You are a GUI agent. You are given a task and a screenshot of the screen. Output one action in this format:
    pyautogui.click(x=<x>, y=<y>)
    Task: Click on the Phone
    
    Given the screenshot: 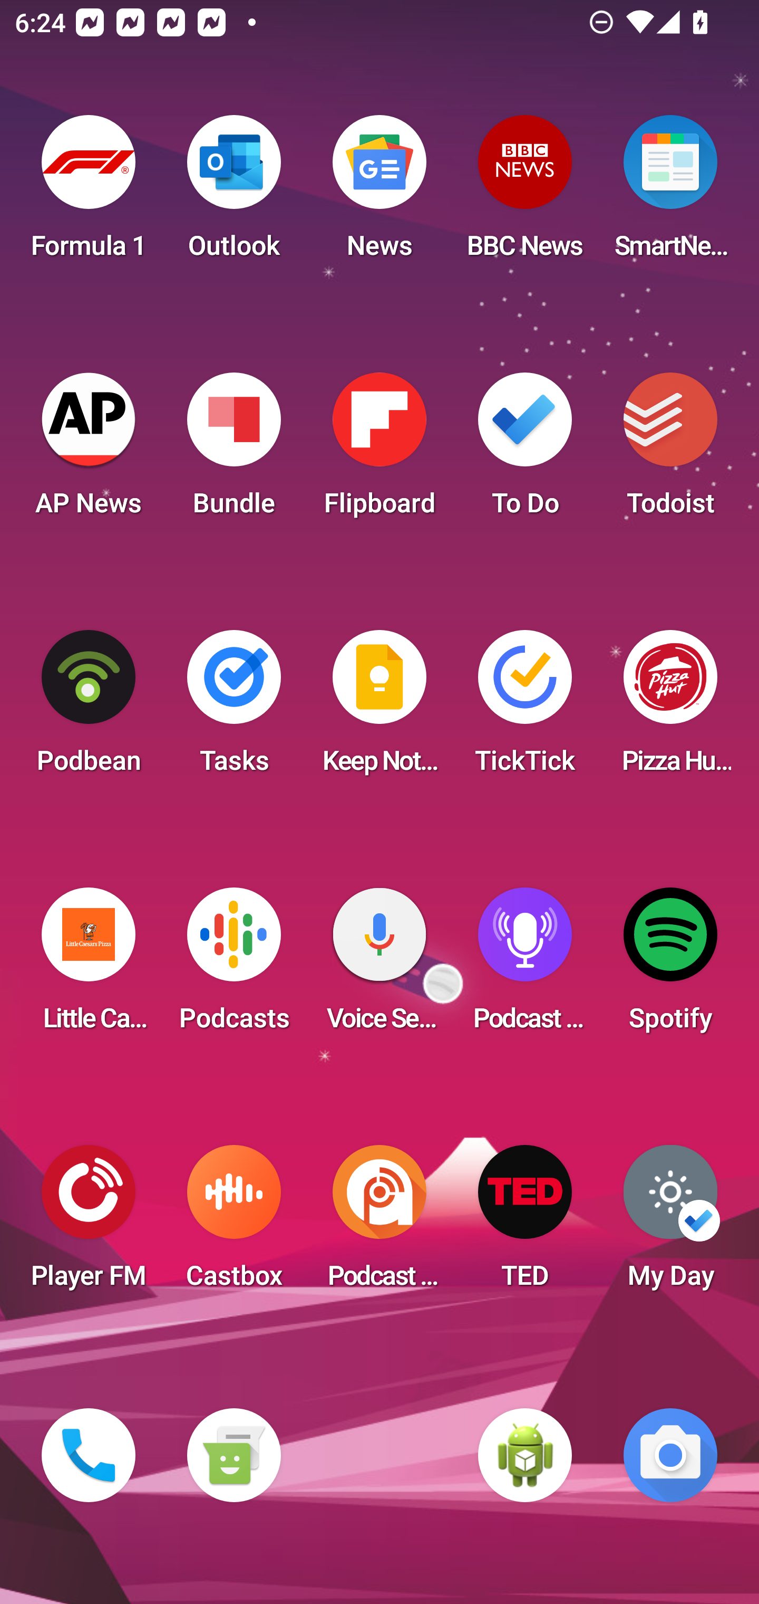 What is the action you would take?
    pyautogui.click(x=89, y=1455)
    